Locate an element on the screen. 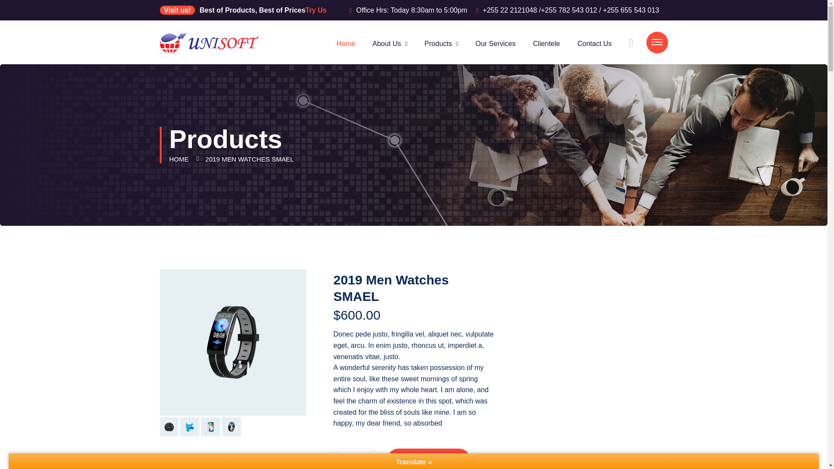 The height and width of the screenshot is (469, 834). Home is located at coordinates (346, 43).